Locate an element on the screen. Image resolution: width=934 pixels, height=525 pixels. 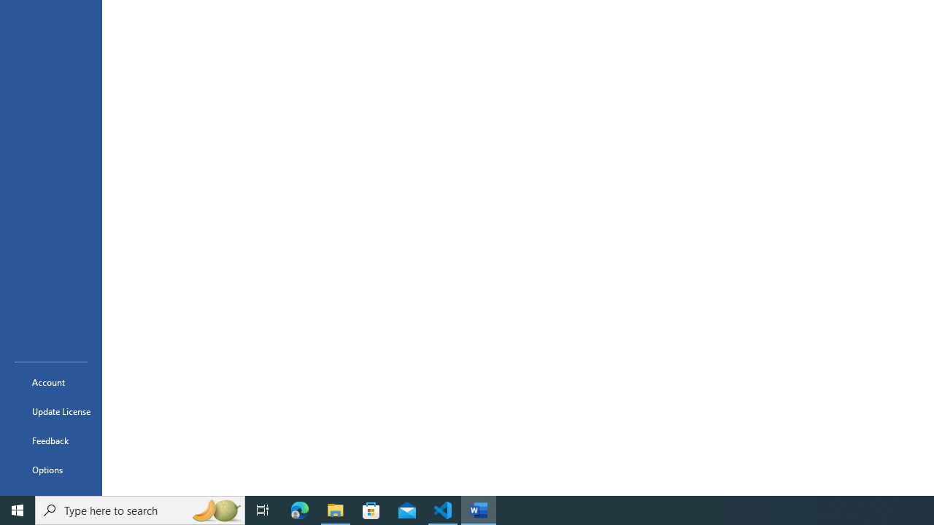
Options is located at coordinates (51, 470).